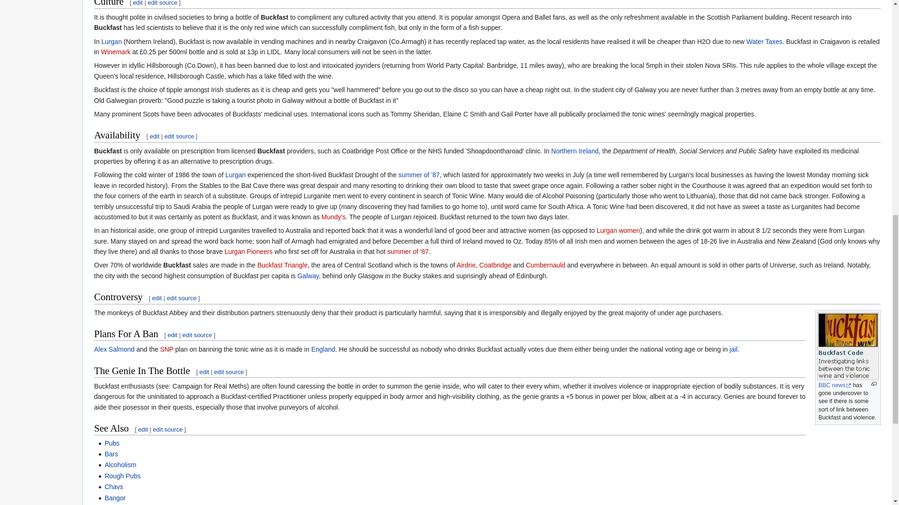 The width and height of the screenshot is (899, 505). Describe the element at coordinates (155, 137) in the screenshot. I see `edit` at that location.